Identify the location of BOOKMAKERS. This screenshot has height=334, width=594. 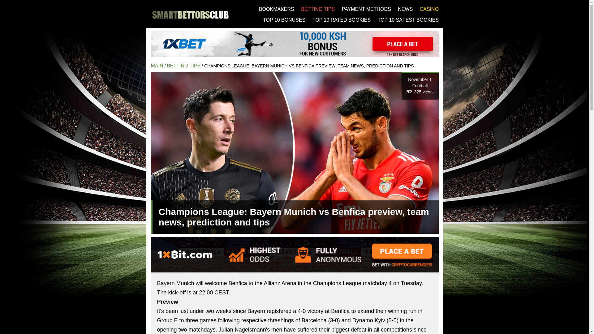
(277, 9).